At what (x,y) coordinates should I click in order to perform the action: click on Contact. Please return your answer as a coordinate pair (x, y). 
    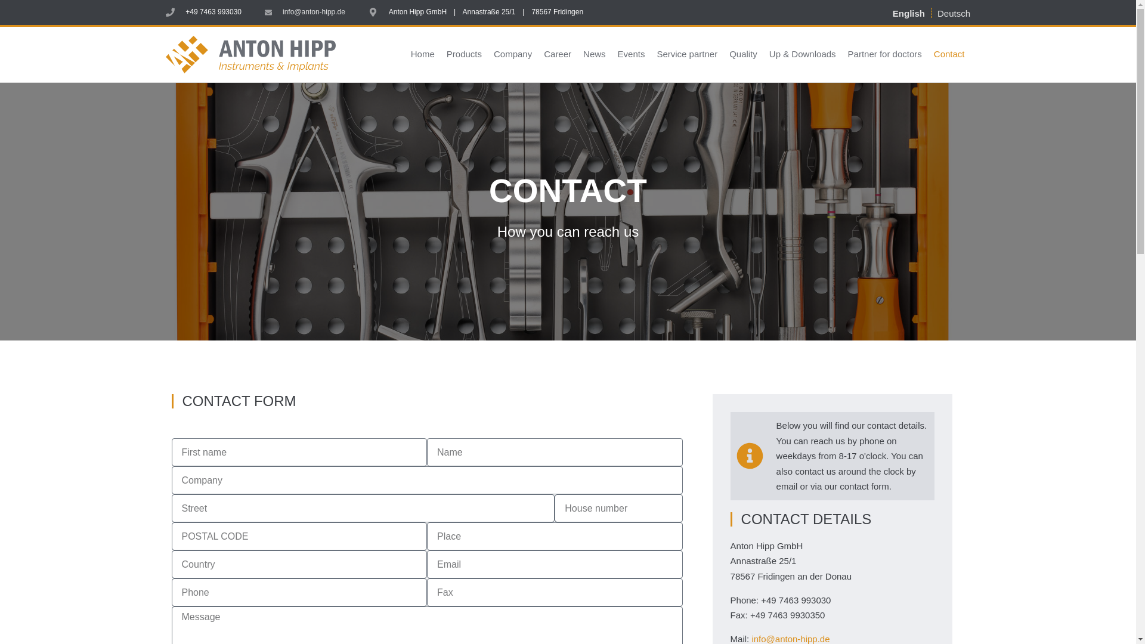
    Looking at the image, I should click on (949, 54).